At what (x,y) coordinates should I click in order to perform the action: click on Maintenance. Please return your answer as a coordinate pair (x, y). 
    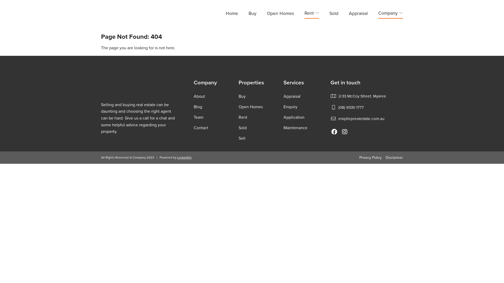
    Looking at the image, I should click on (296, 128).